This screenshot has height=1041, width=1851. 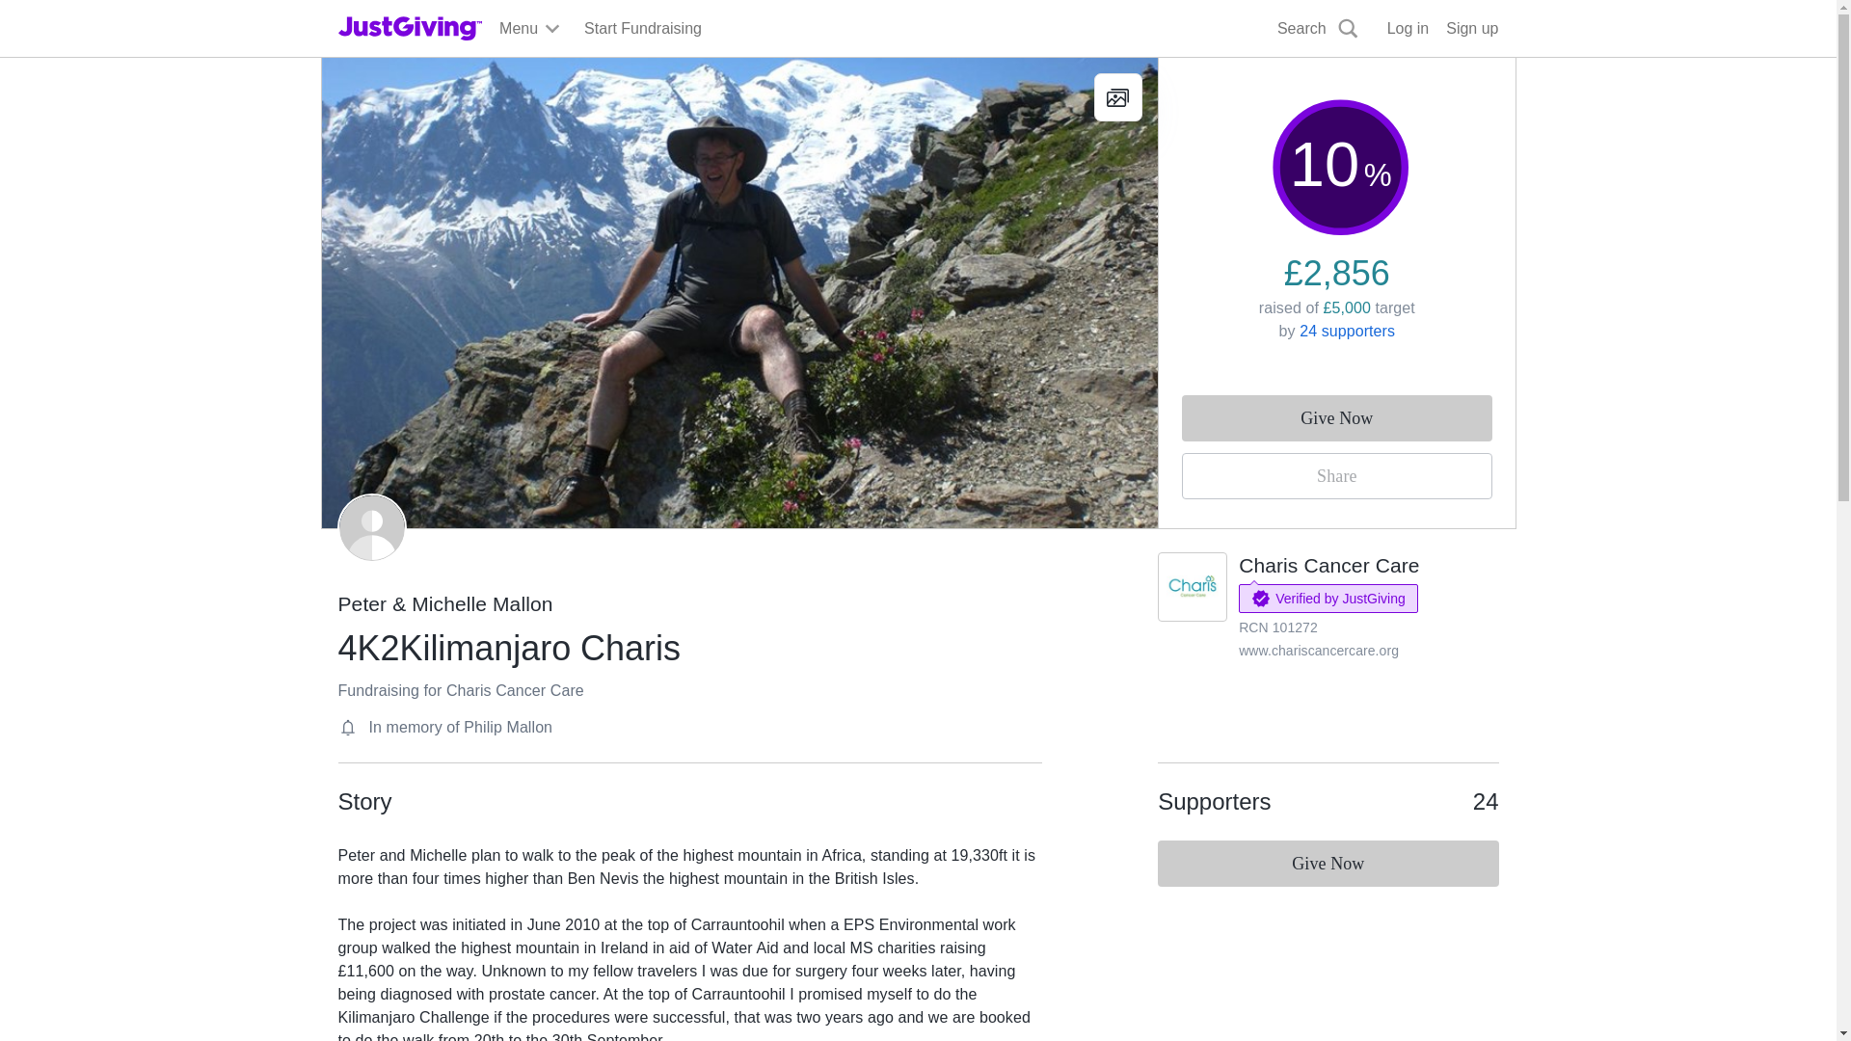 I want to click on Start Fundraising, so click(x=642, y=29).